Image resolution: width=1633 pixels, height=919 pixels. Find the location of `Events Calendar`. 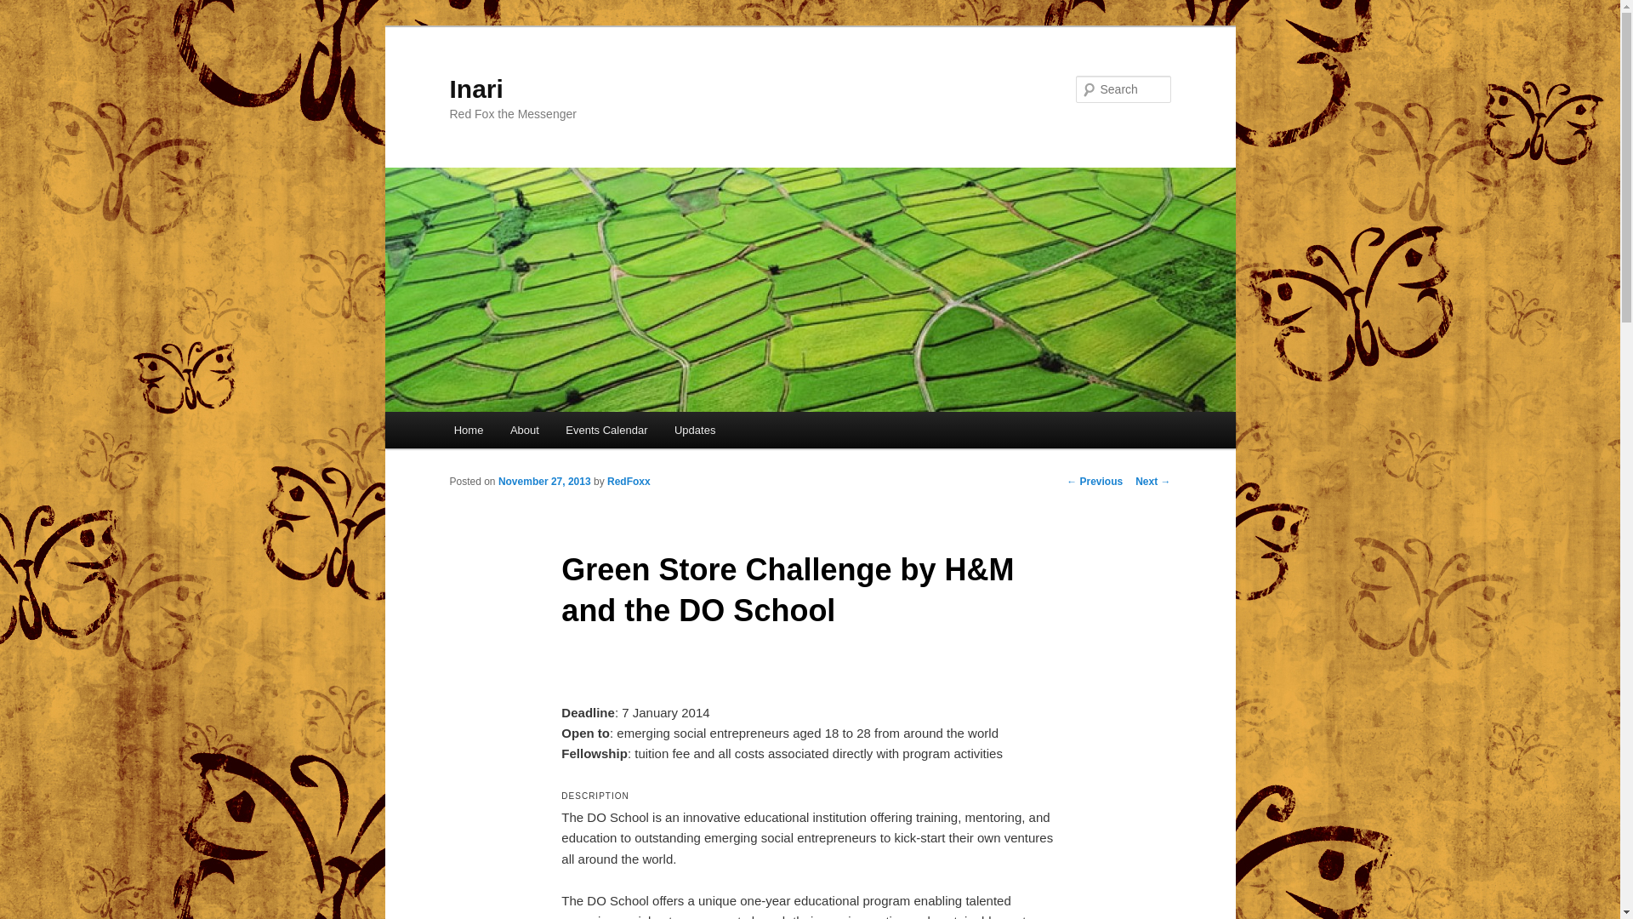

Events Calendar is located at coordinates (607, 430).